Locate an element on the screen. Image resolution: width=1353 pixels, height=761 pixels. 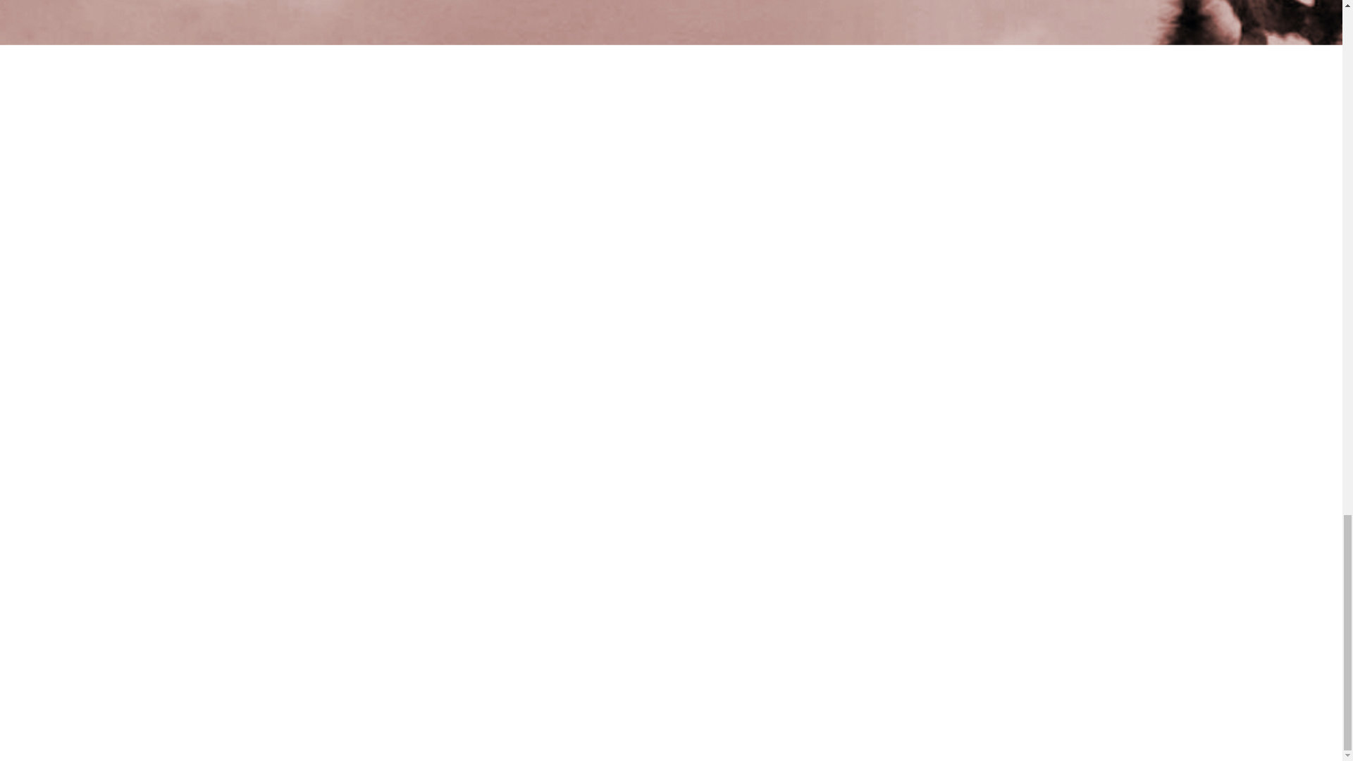
AD Supply is located at coordinates (798, 330).